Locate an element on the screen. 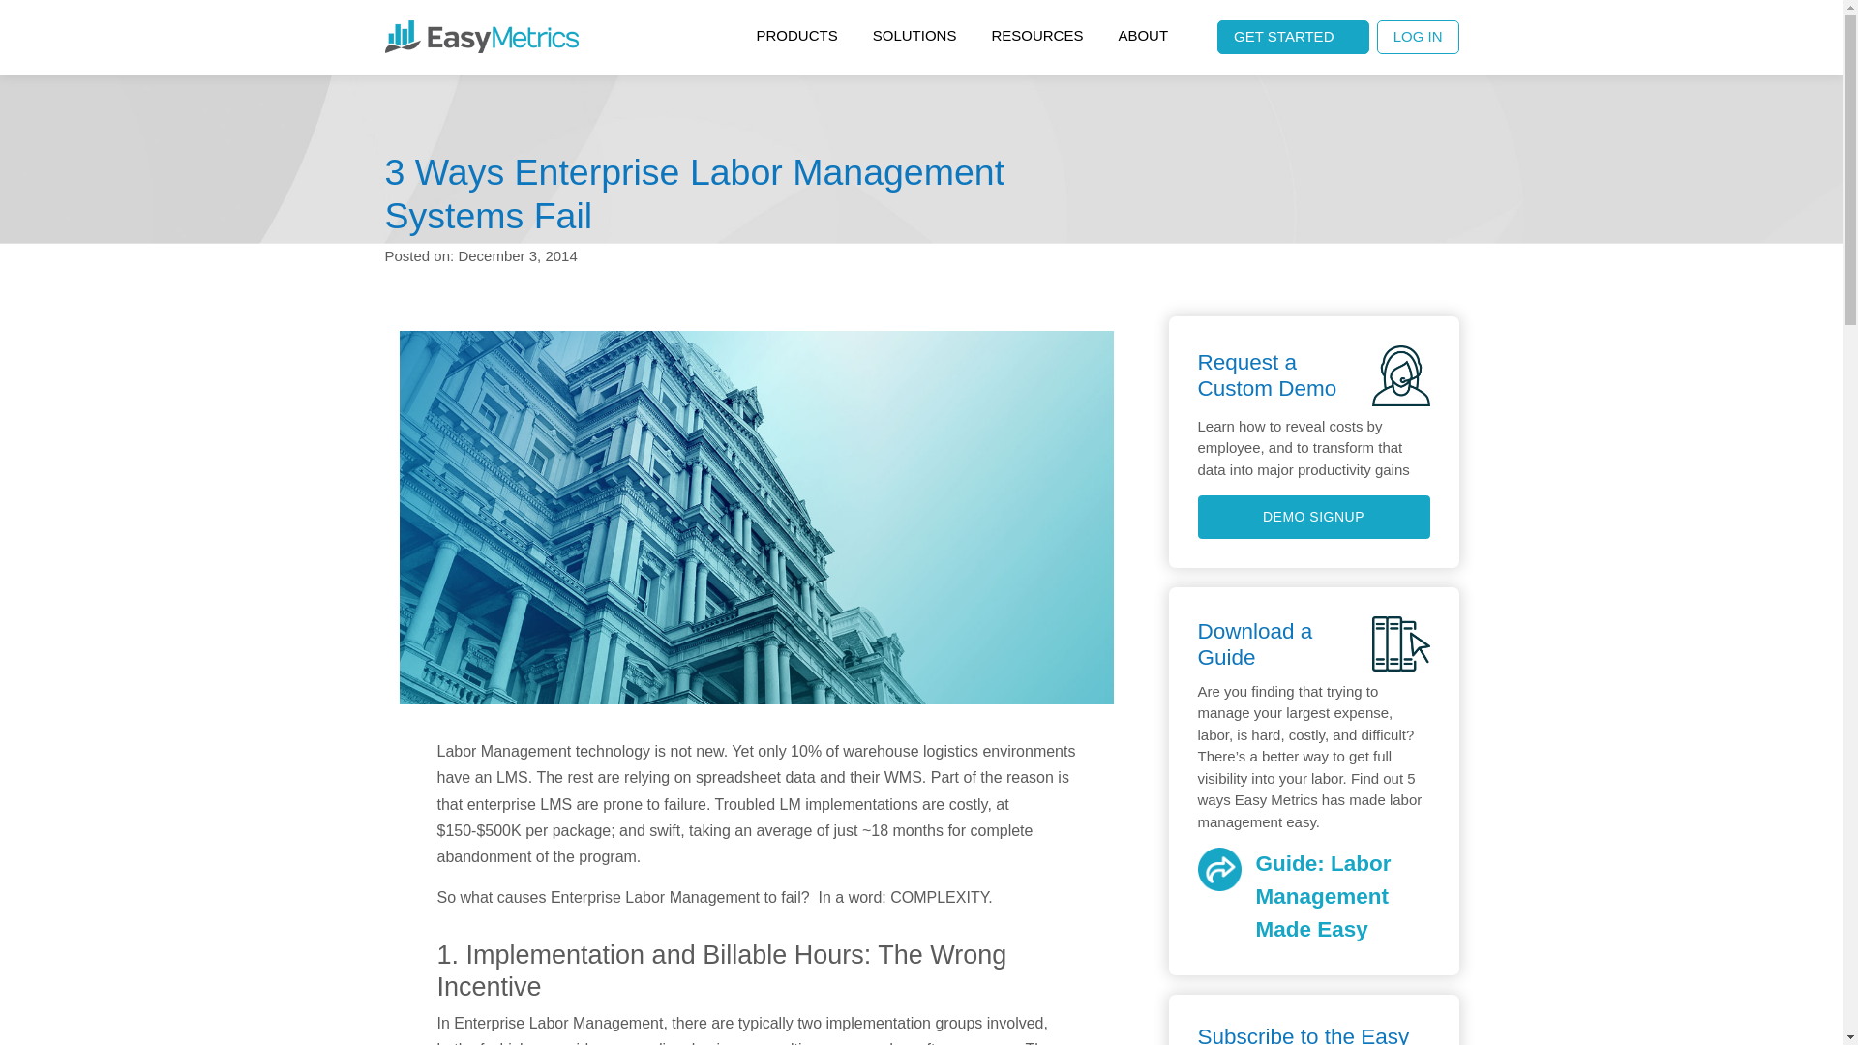 The image size is (1858, 1045). Guide: Labor Management Made Easy is located at coordinates (1314, 896).